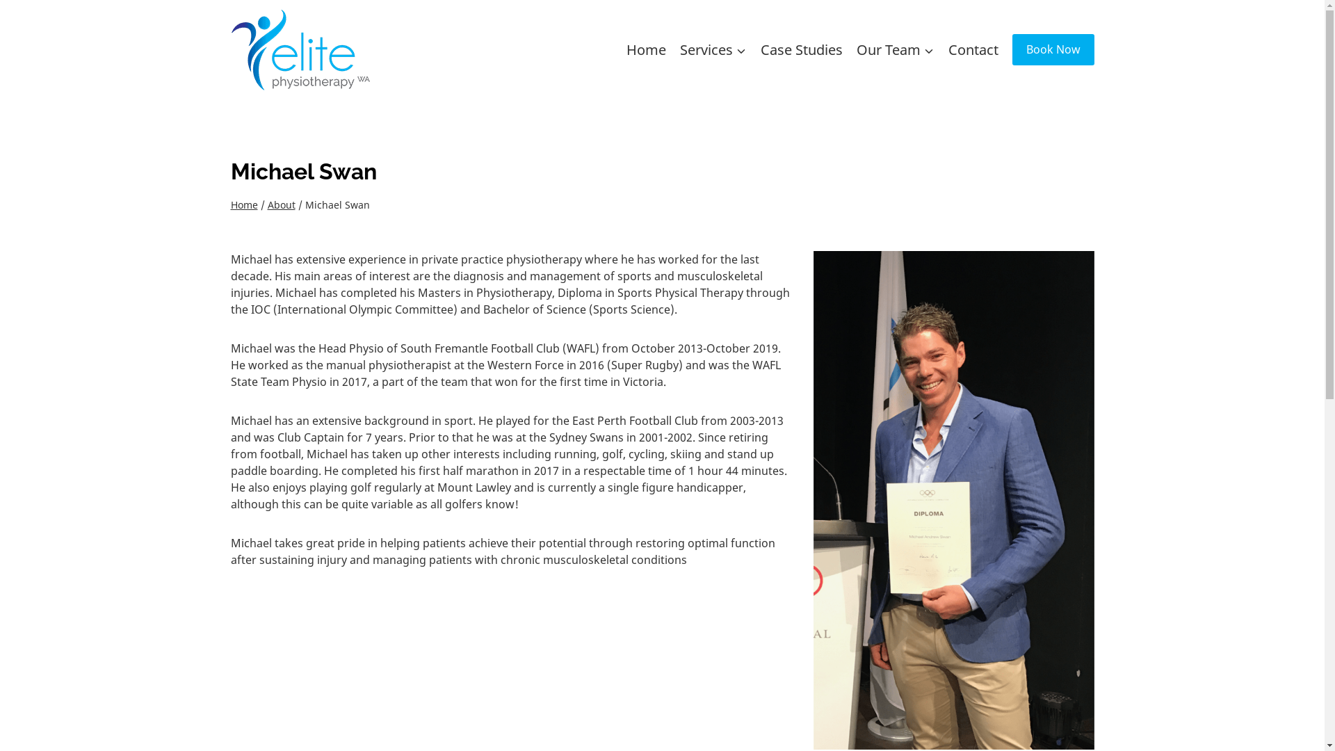 The height and width of the screenshot is (751, 1335). I want to click on Our Team, so click(896, 49).